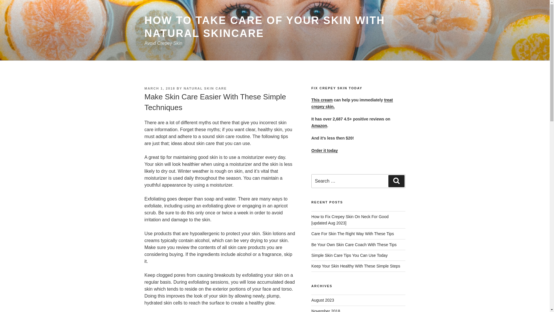 The height and width of the screenshot is (312, 554). What do you see at coordinates (205, 88) in the screenshot?
I see `NATURAL SKIN CARE` at bounding box center [205, 88].